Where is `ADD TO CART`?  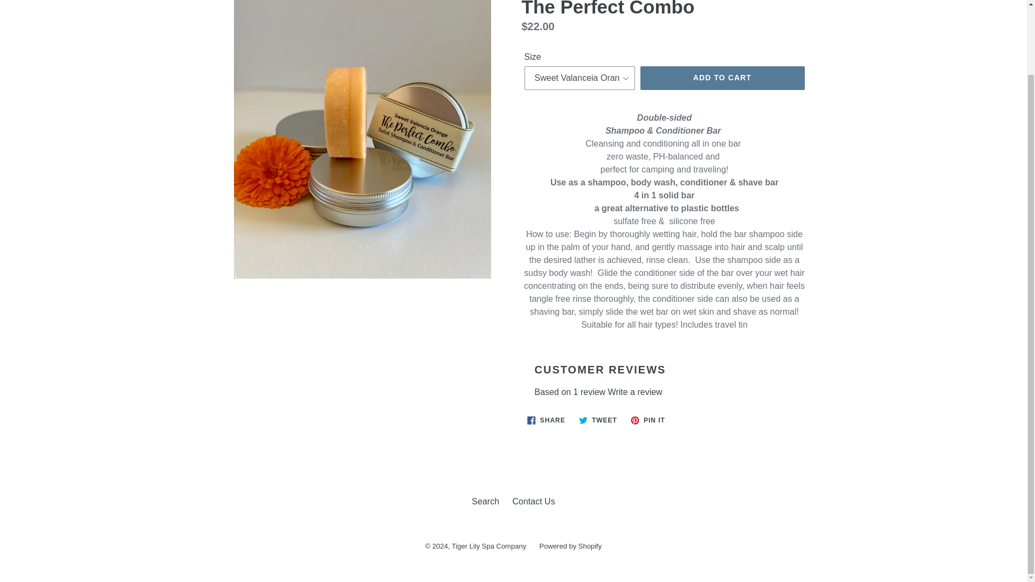
ADD TO CART is located at coordinates (598, 420).